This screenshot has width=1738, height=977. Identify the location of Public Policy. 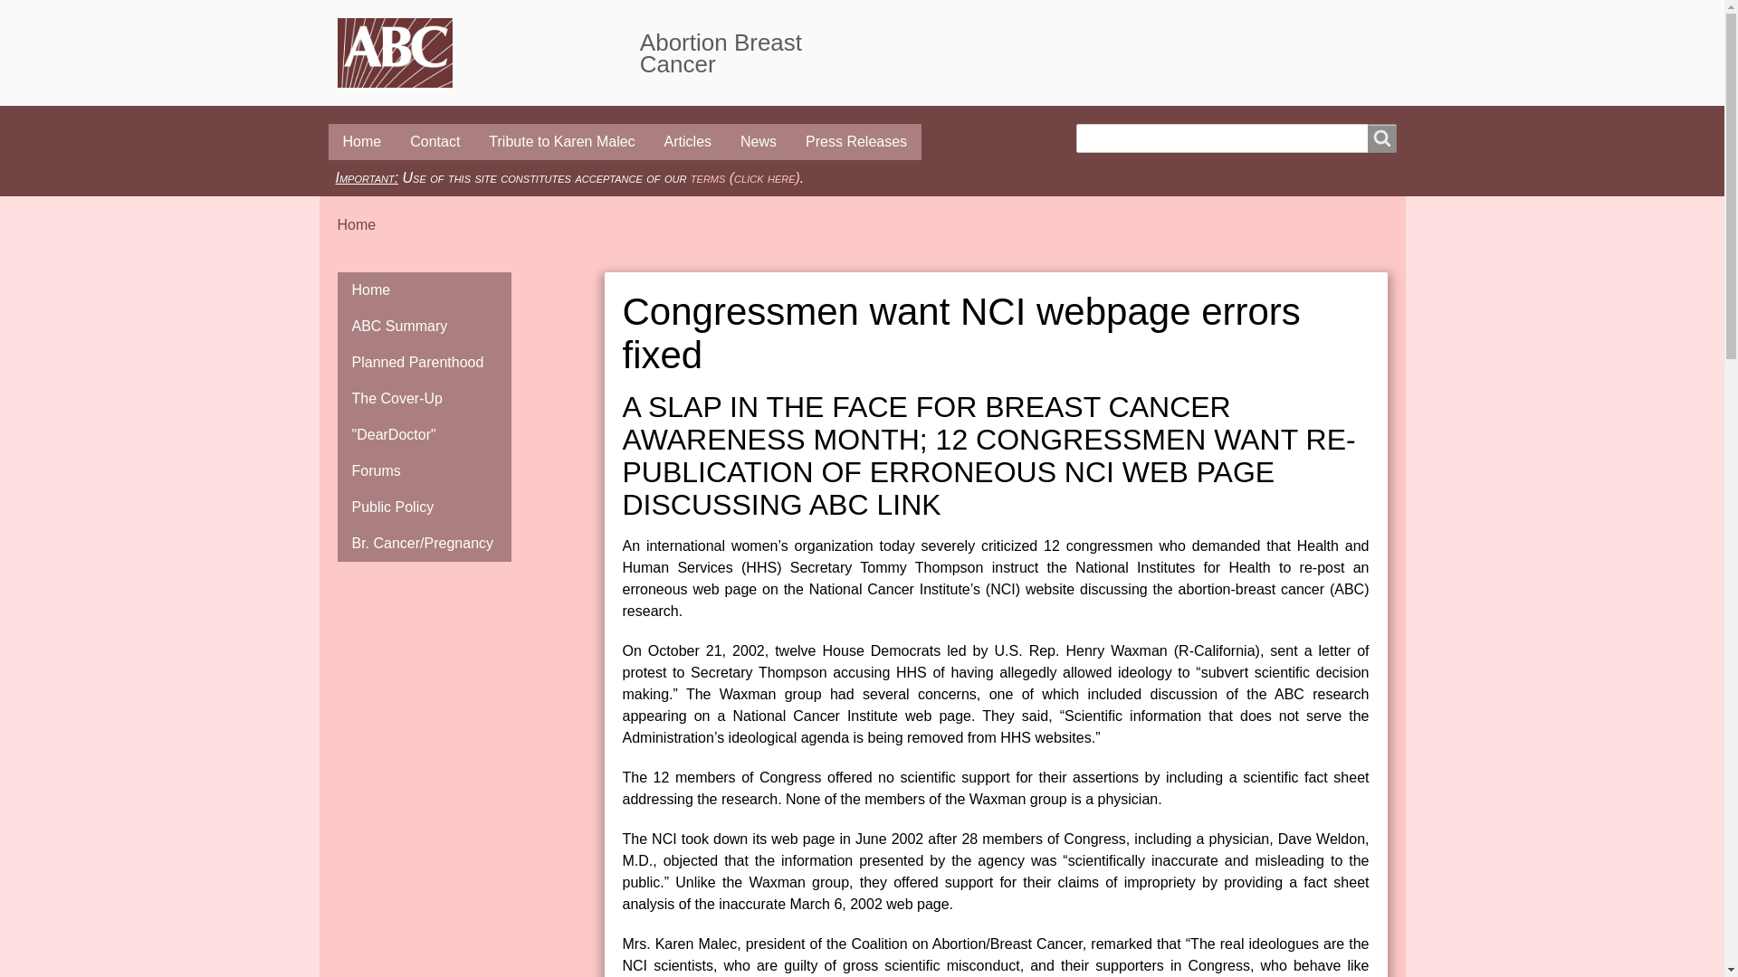
(424, 507).